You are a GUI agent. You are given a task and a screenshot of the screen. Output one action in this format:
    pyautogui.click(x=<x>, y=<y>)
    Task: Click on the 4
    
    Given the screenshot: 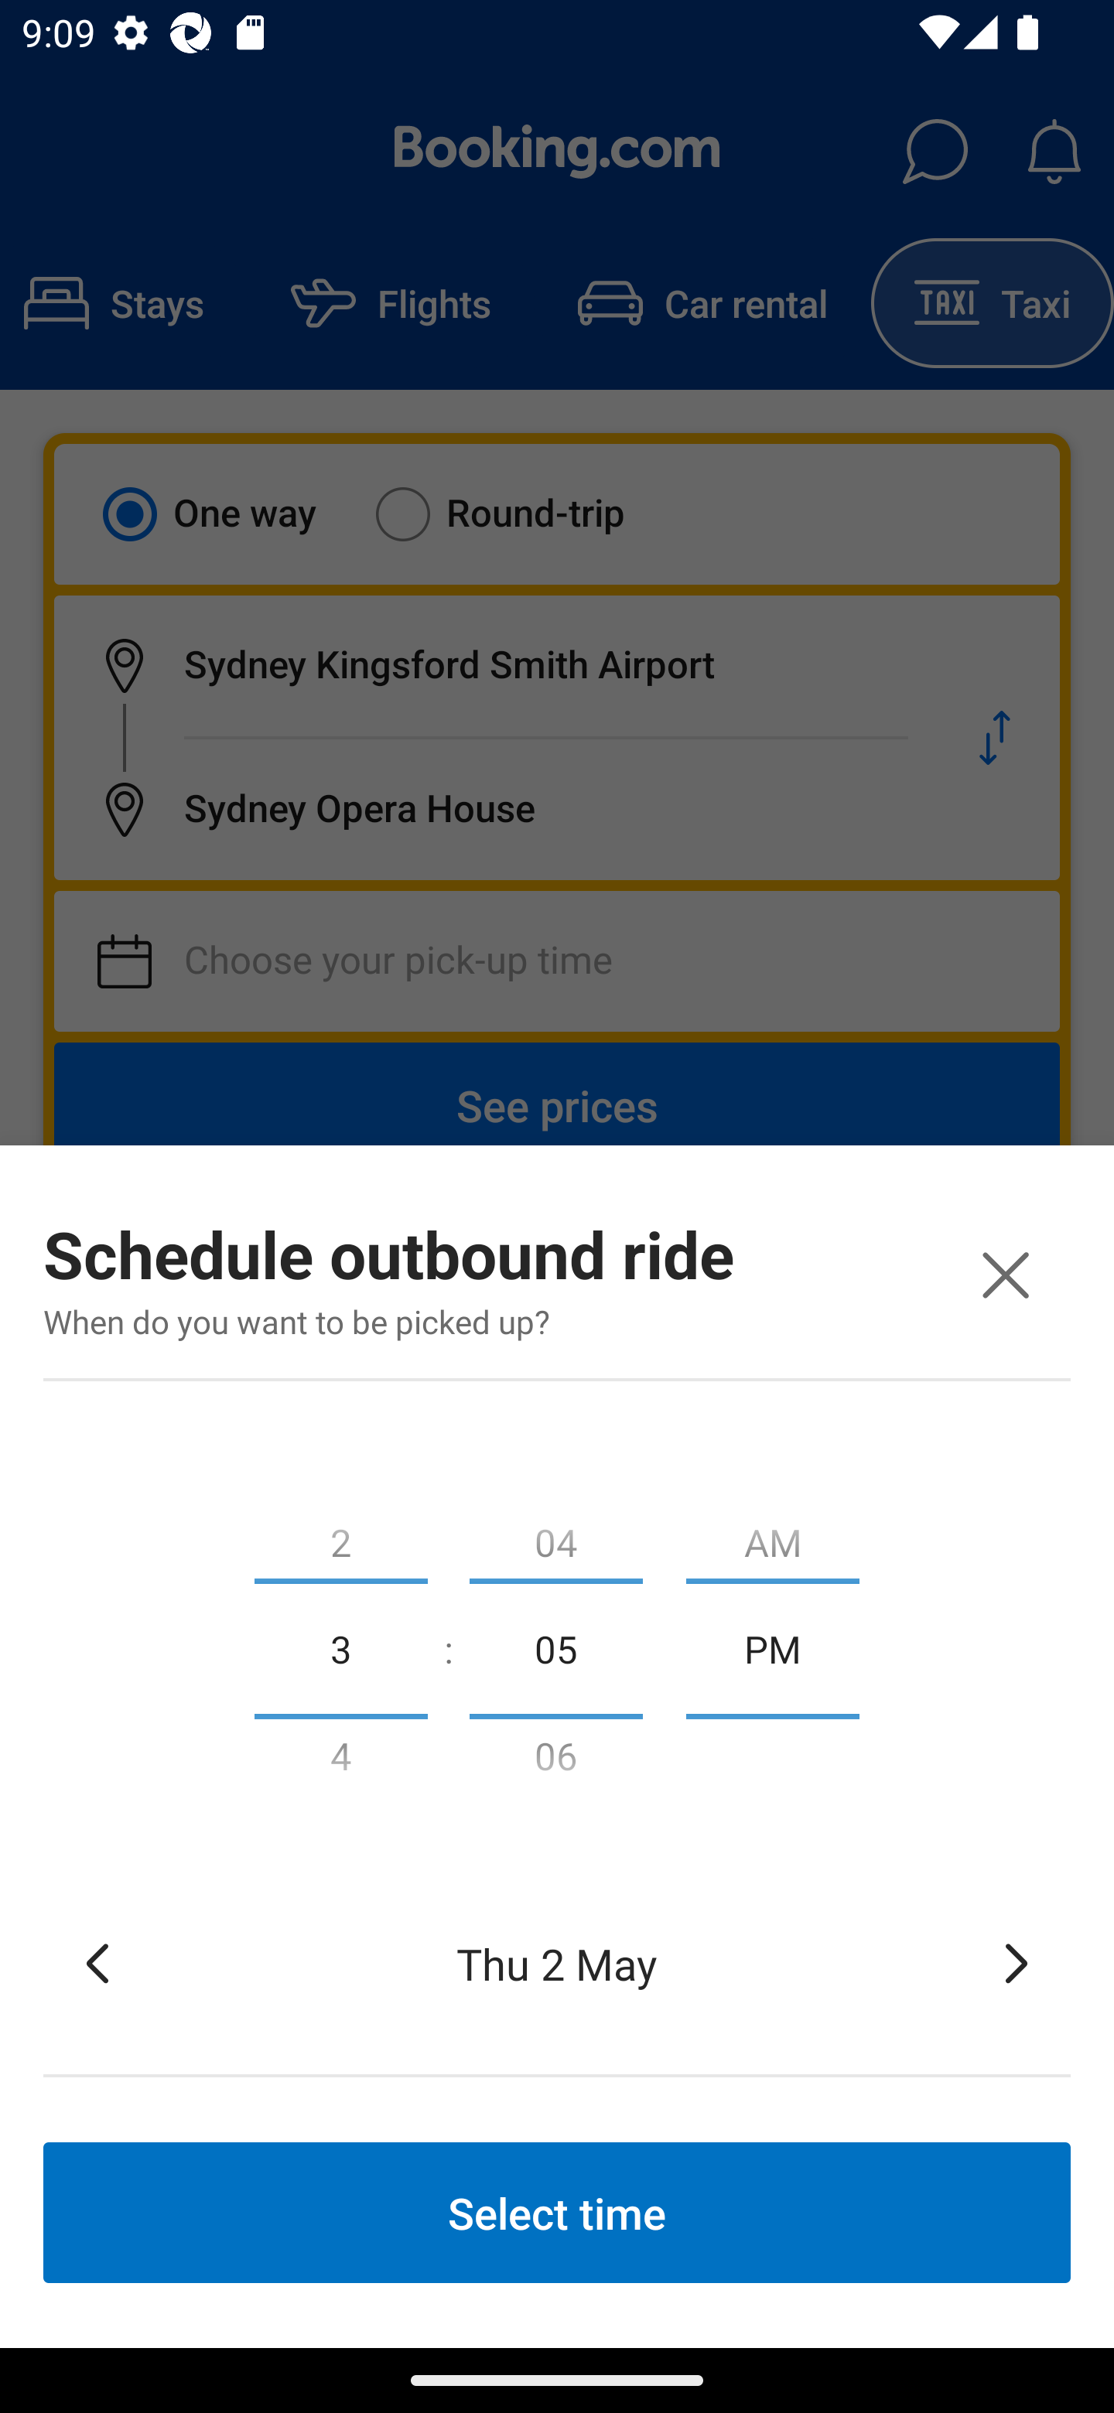 What is the action you would take?
    pyautogui.click(x=340, y=1762)
    